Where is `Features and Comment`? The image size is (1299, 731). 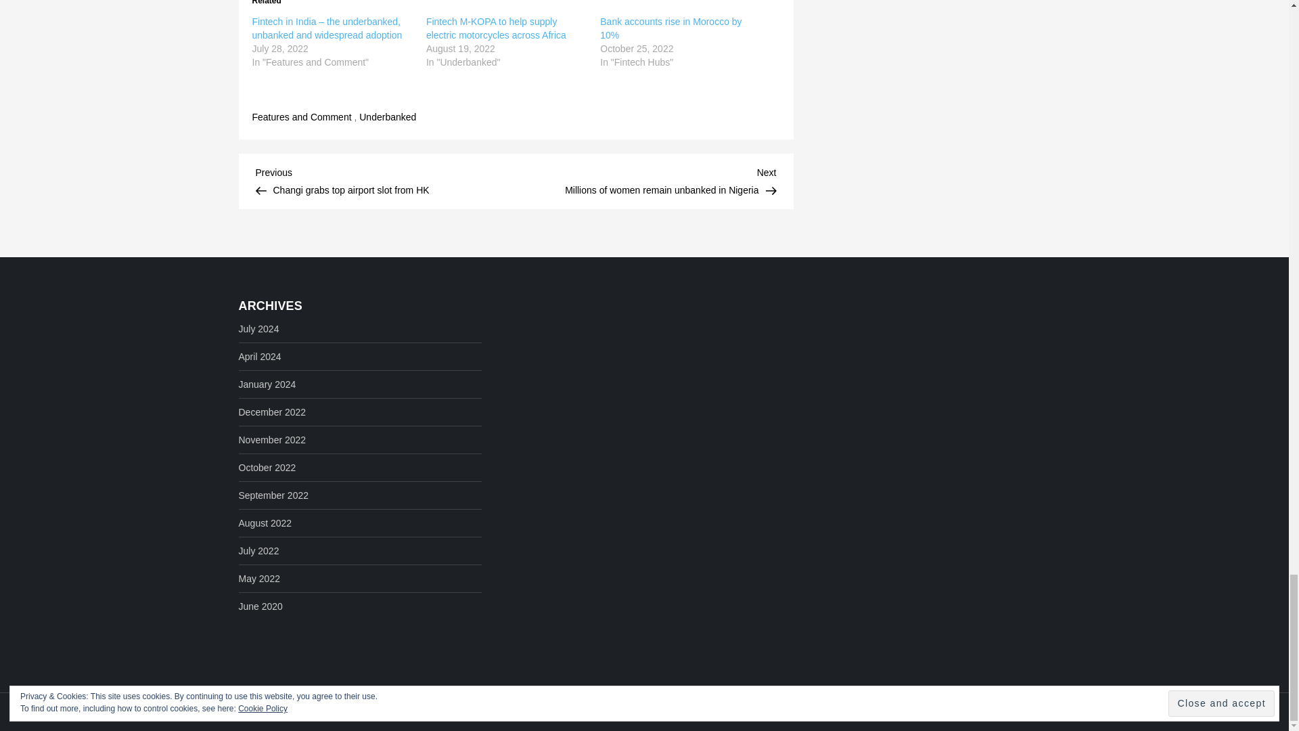 Features and Comment is located at coordinates (645, 179).